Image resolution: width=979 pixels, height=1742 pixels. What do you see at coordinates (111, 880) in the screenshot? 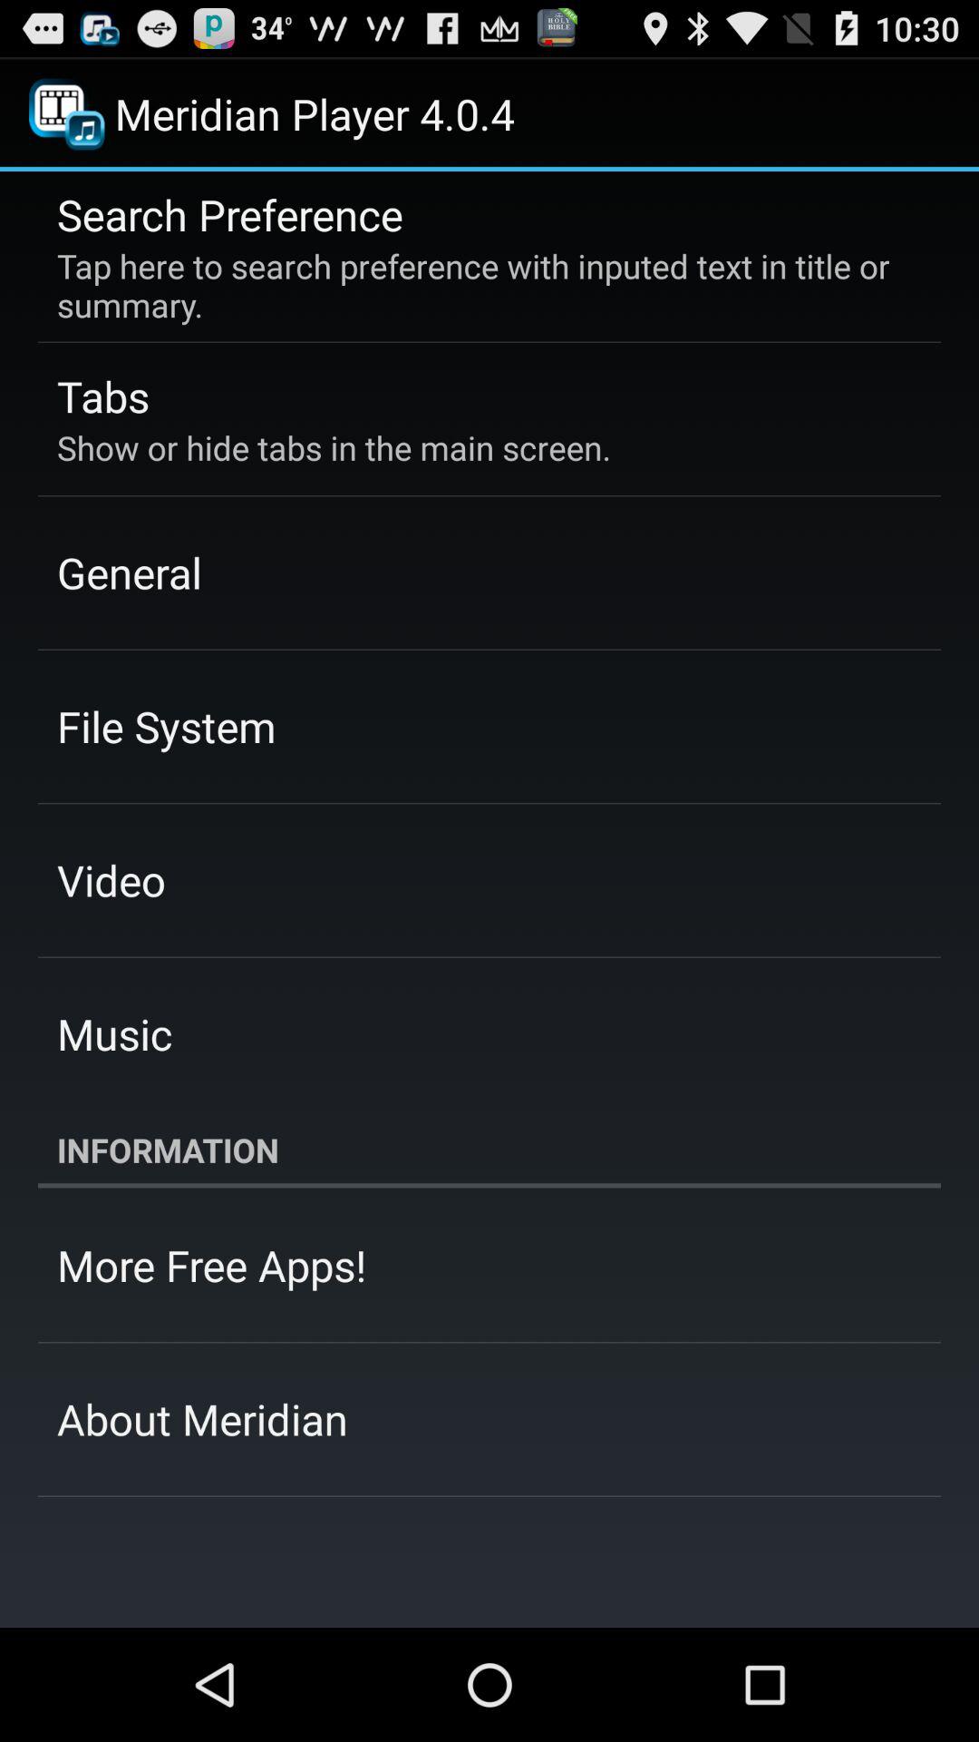
I see `click icon above music item` at bounding box center [111, 880].